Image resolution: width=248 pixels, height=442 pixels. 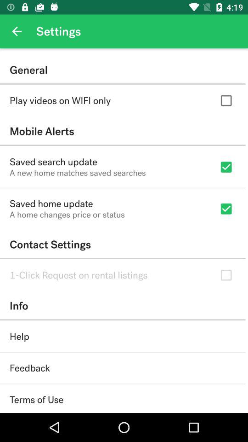 I want to click on turn off item below contact settings, so click(x=79, y=275).